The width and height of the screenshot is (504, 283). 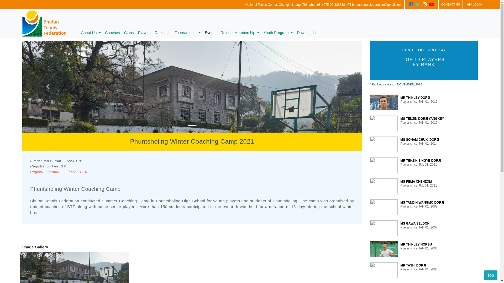 What do you see at coordinates (415, 98) in the screenshot?
I see `MR THINLEY DORJI` at bounding box center [415, 98].